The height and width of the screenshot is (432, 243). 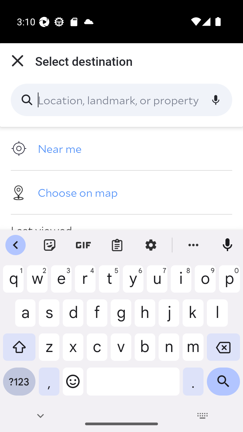 What do you see at coordinates (122, 148) in the screenshot?
I see `Near me` at bounding box center [122, 148].